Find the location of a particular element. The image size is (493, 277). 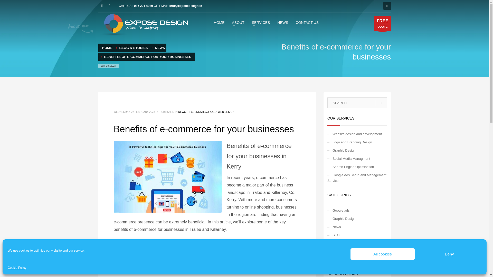

ABOUT is located at coordinates (238, 22).